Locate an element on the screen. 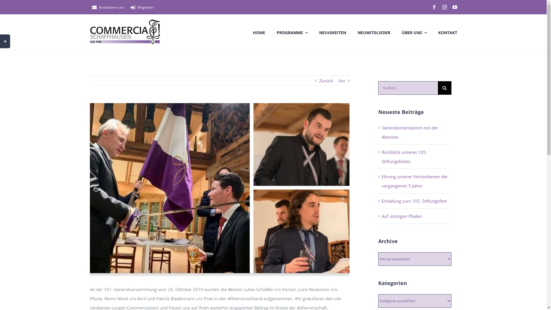 This screenshot has width=551, height=310. Auf stotzigen Pfaden is located at coordinates (402, 216).